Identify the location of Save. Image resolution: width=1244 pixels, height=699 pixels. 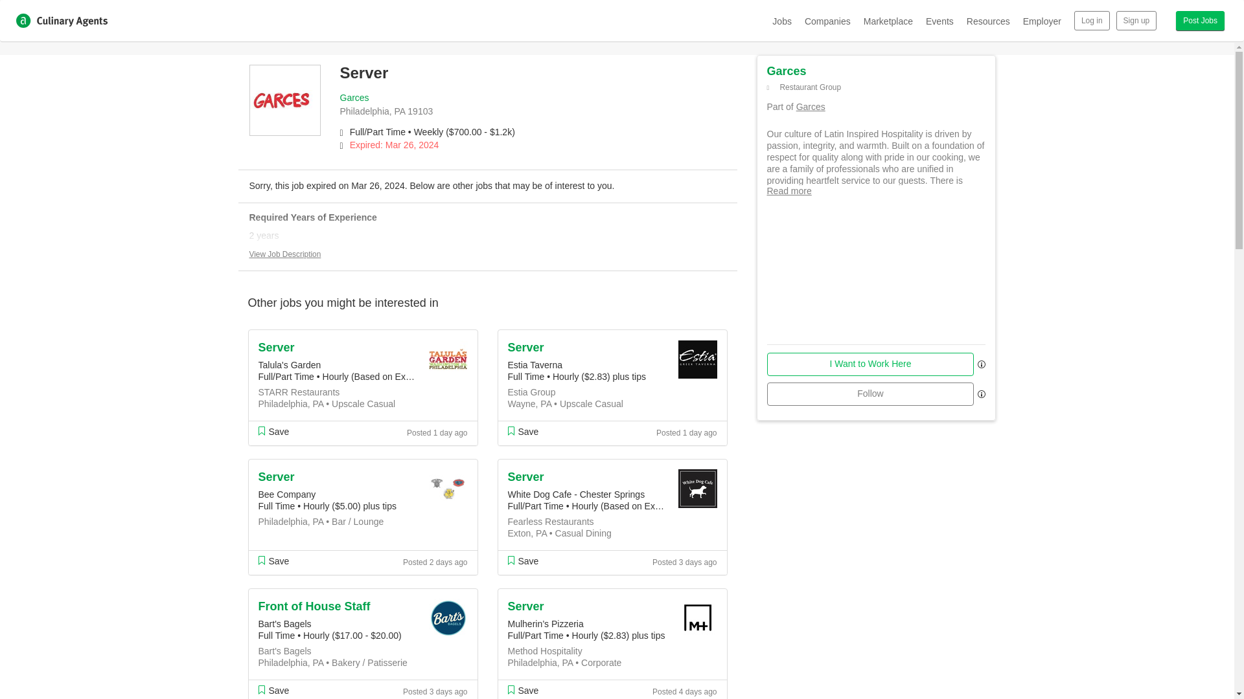
(523, 560).